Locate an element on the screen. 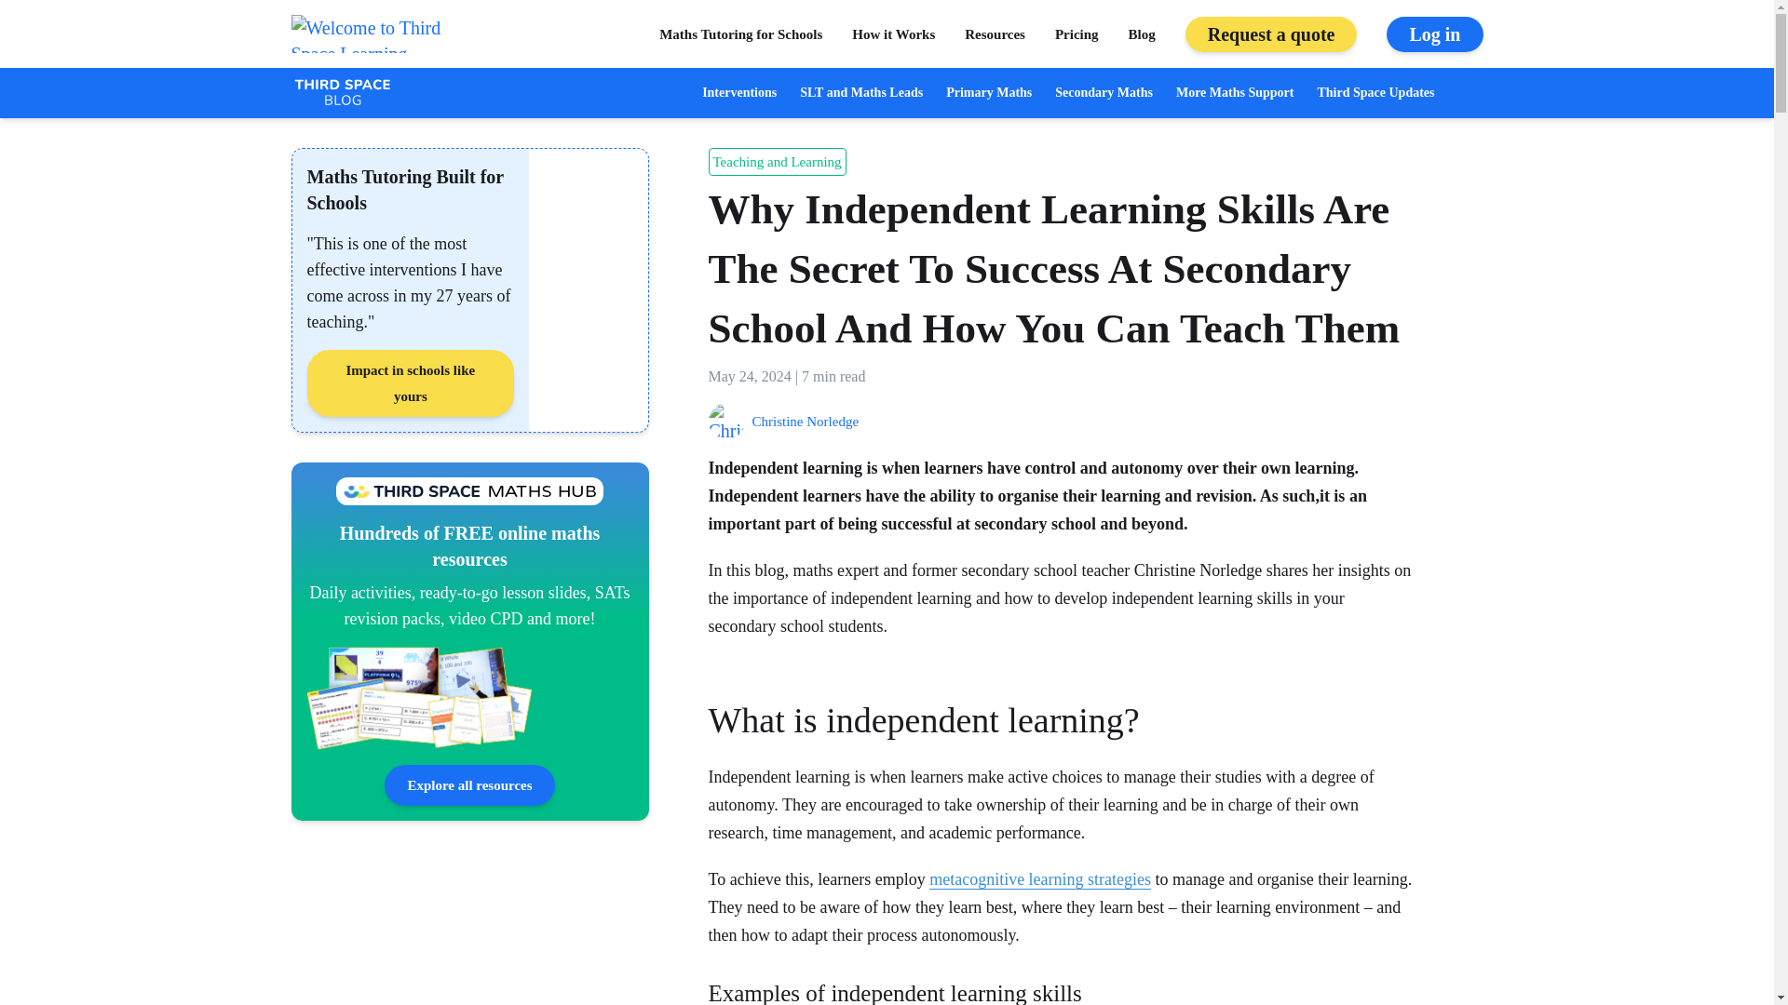  Request a quote is located at coordinates (1270, 34).